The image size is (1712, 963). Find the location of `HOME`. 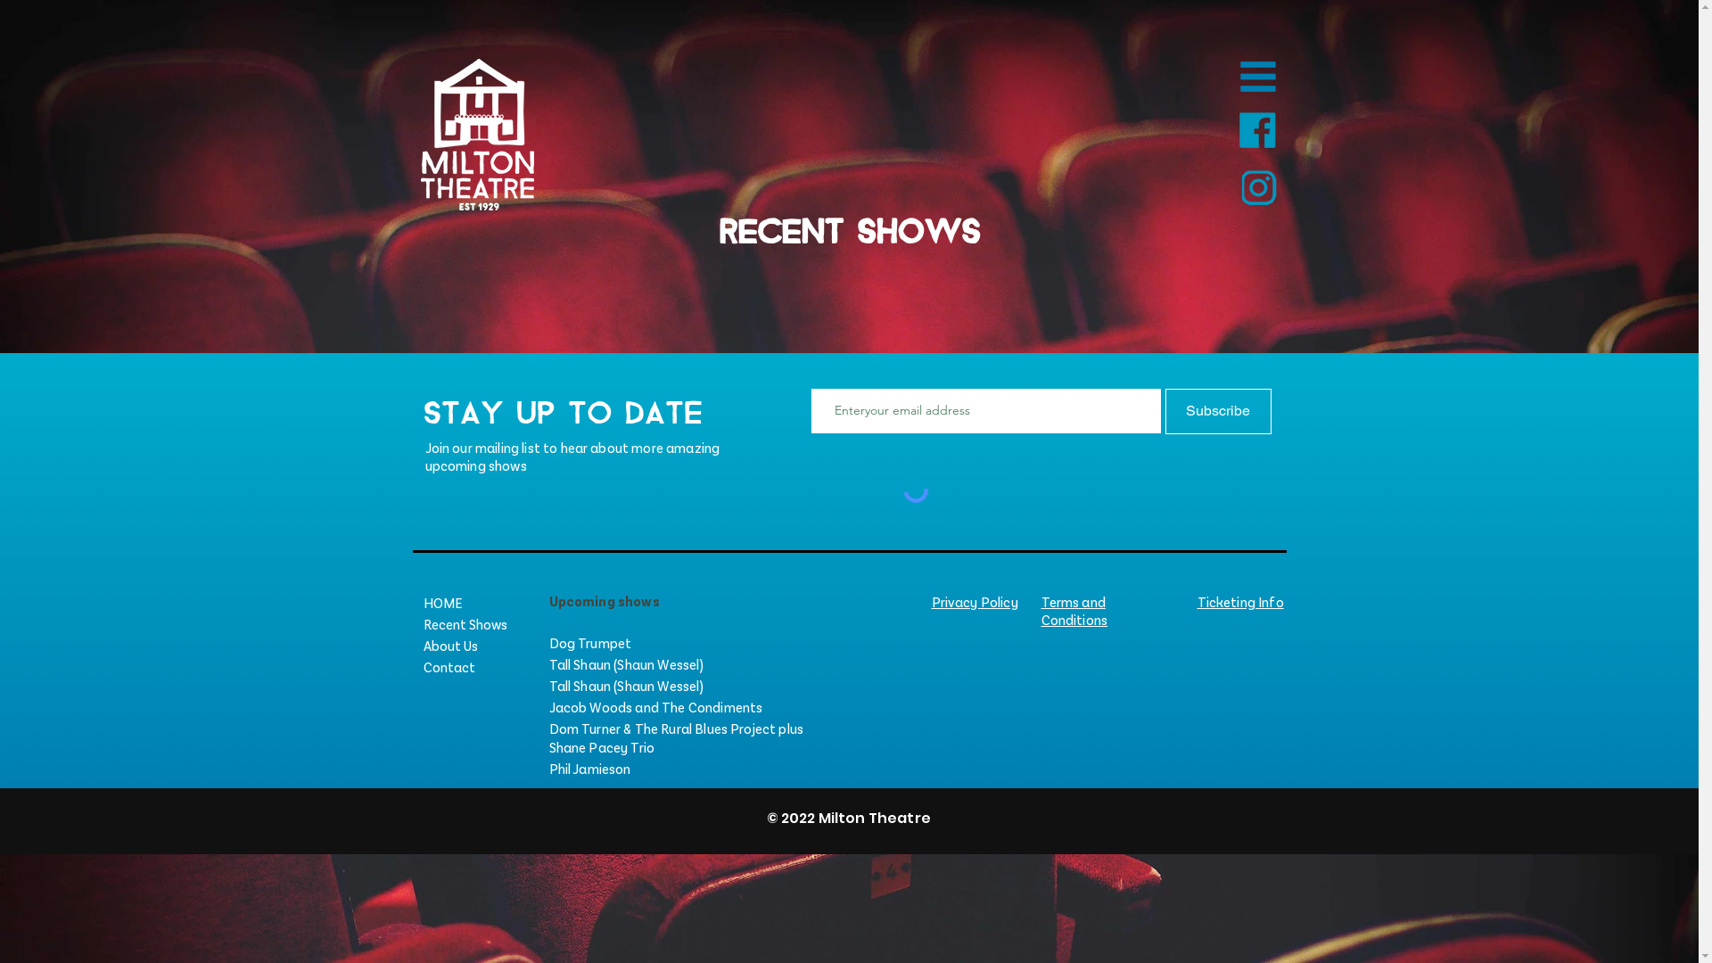

HOME is located at coordinates (605, 603).